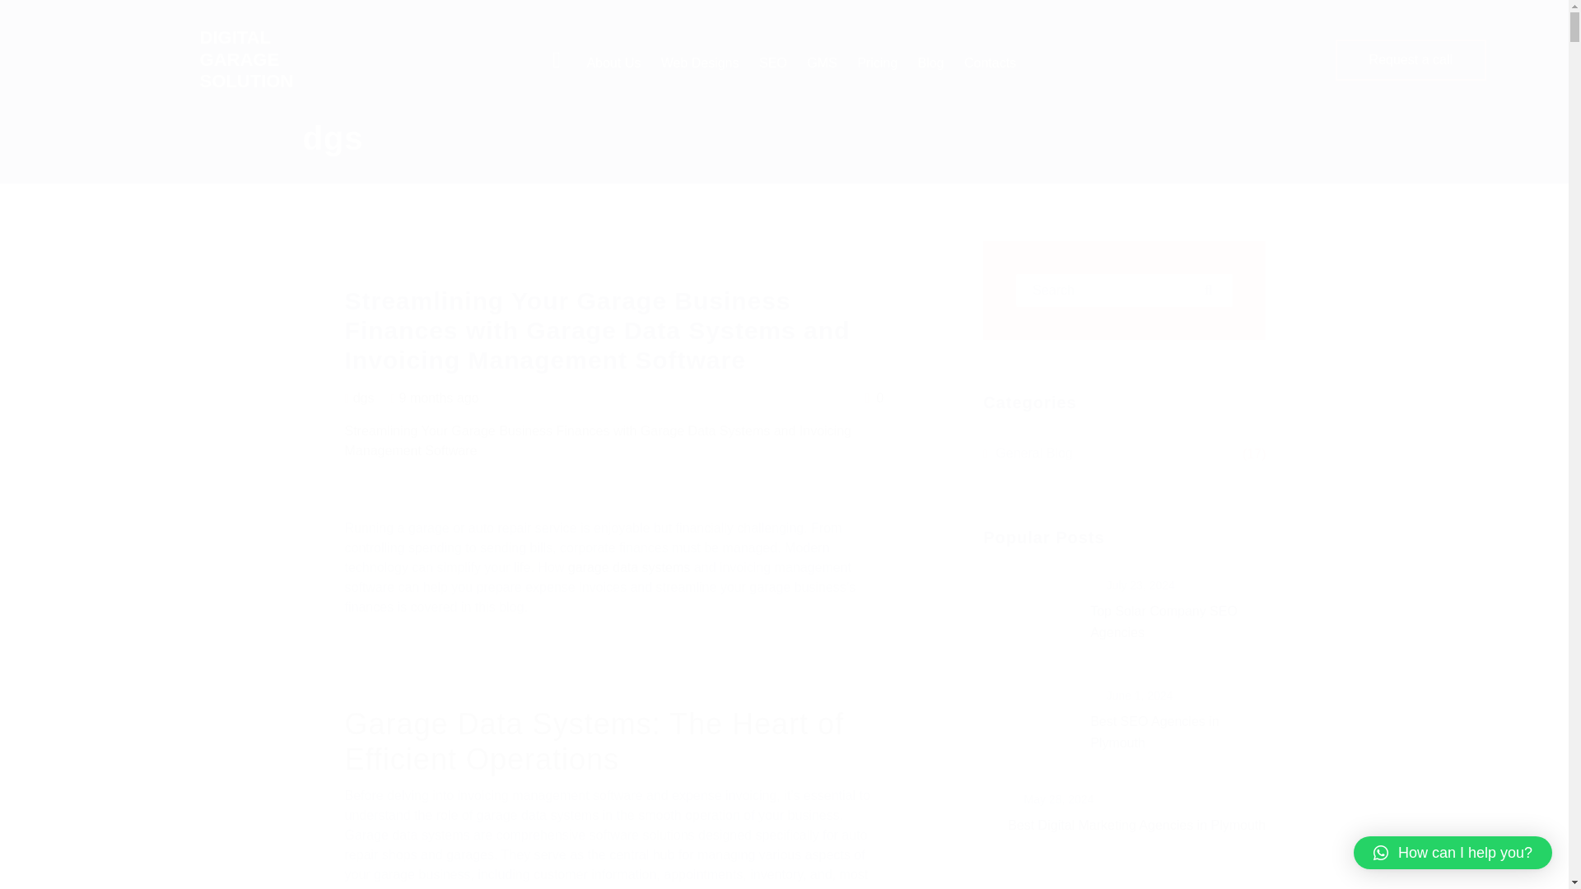  I want to click on dgs, so click(364, 398).